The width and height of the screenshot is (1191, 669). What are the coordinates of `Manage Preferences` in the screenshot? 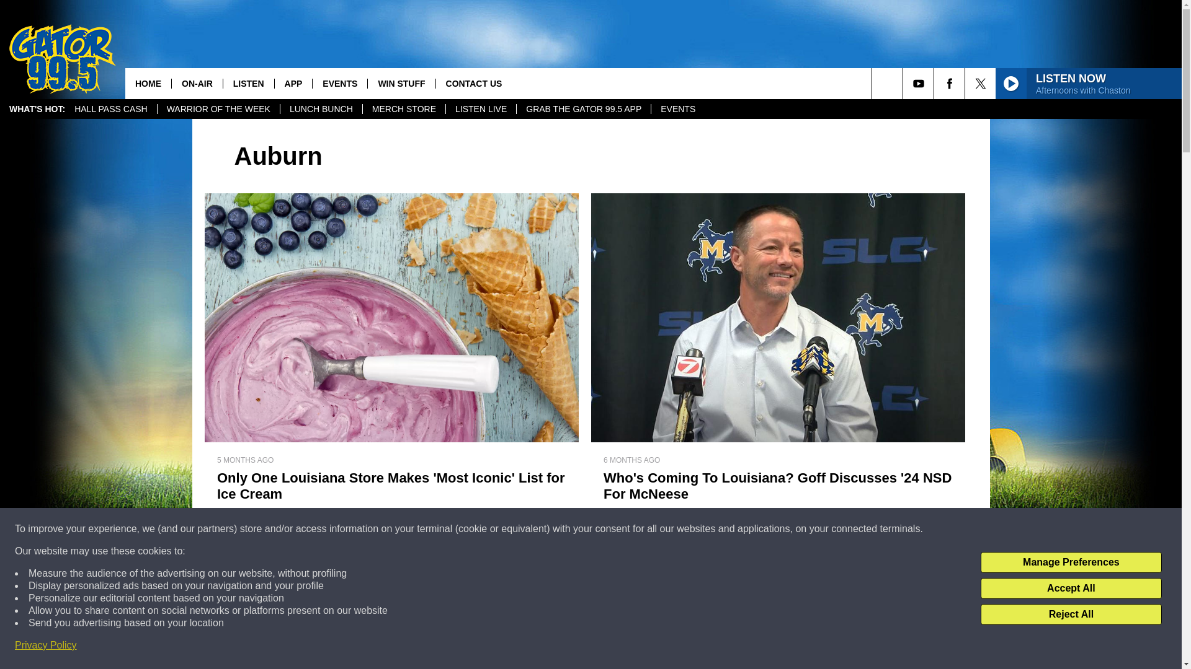 It's located at (1071, 562).